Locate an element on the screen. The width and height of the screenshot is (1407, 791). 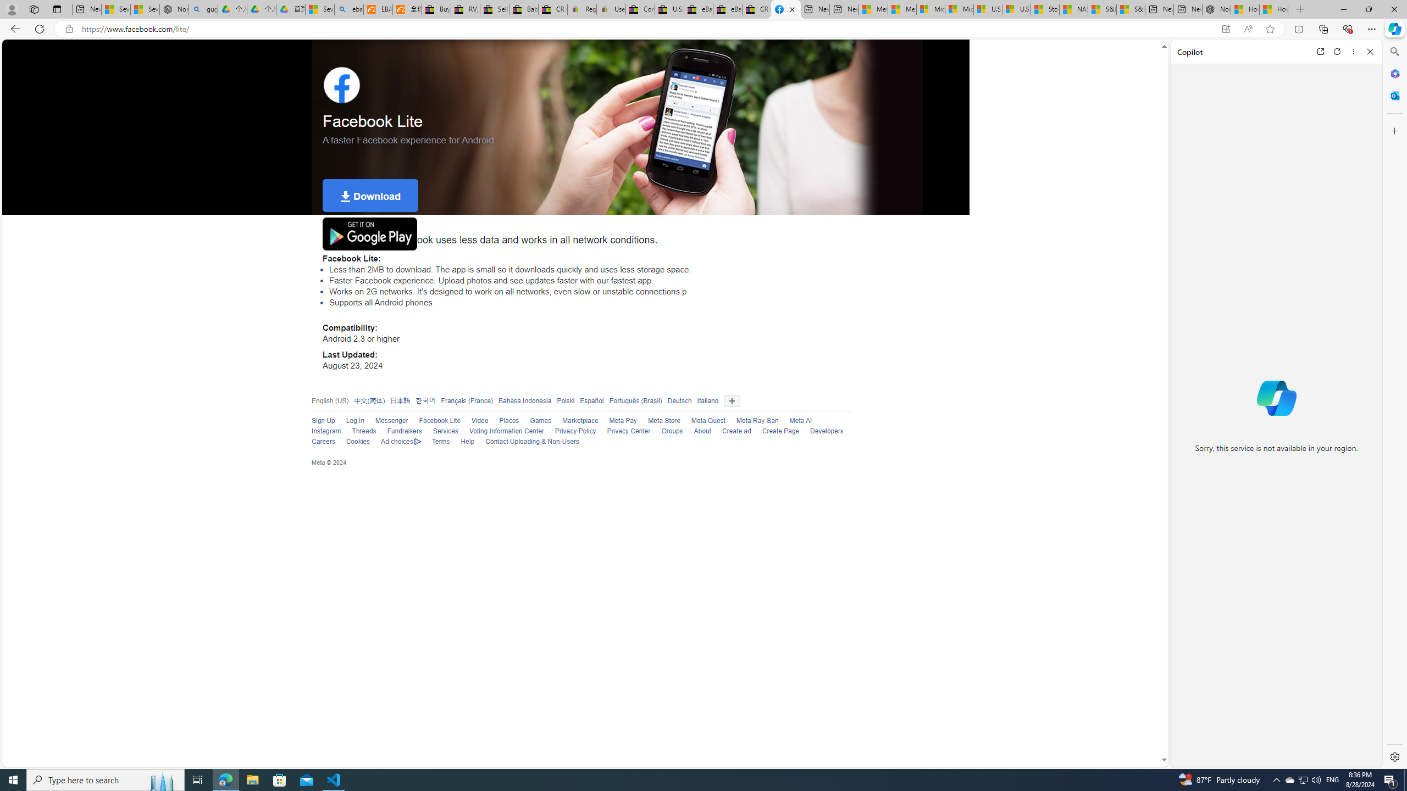
Italiano is located at coordinates (708, 400).